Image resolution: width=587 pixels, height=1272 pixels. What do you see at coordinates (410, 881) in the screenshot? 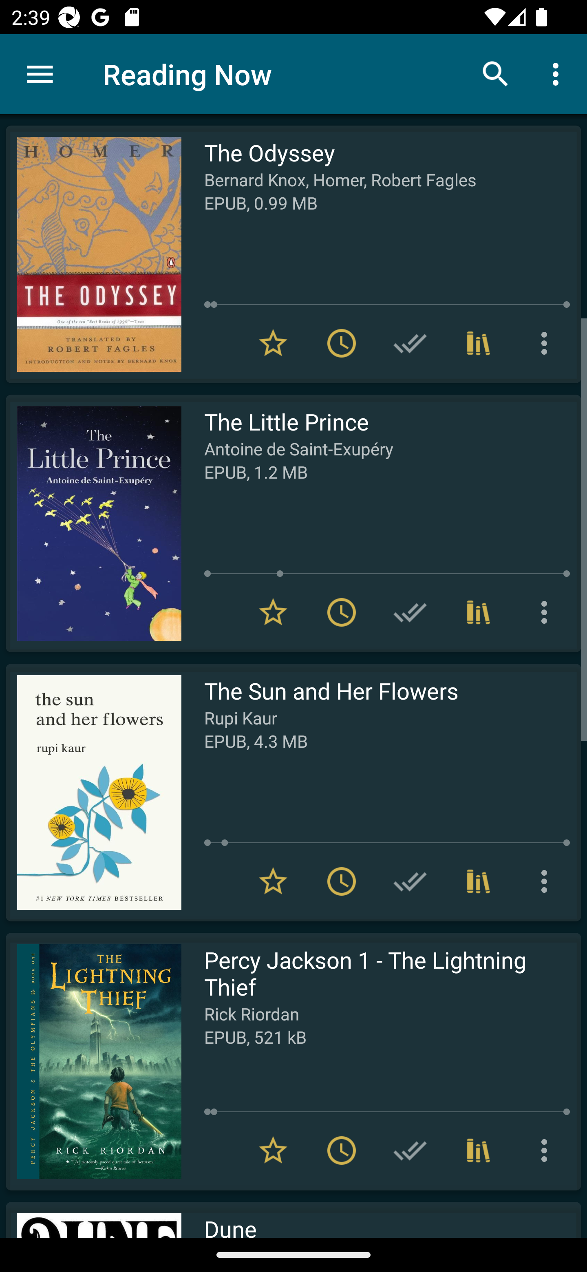
I see `Add to Have read` at bounding box center [410, 881].